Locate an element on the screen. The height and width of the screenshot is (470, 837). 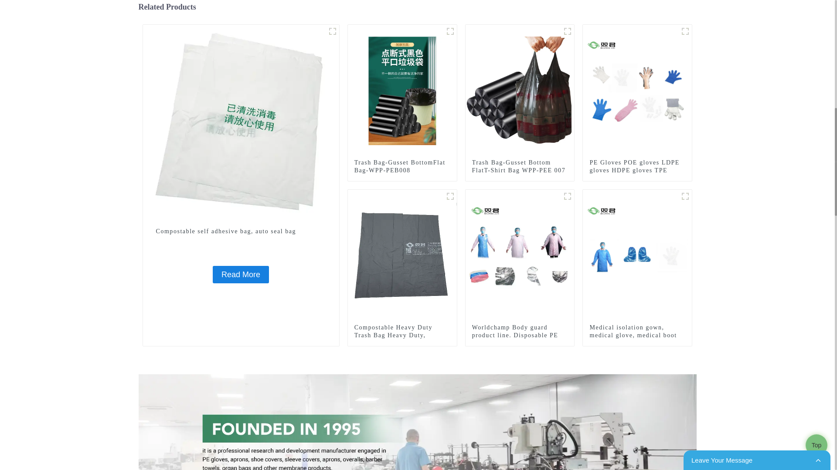
Compostable self adhesive bag, auto seal bag is located at coordinates (241, 231).